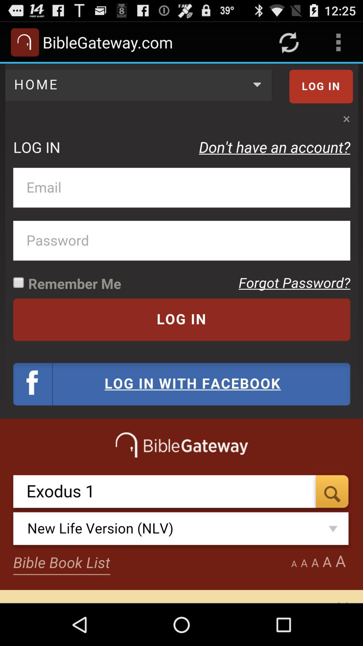 The height and width of the screenshot is (646, 363). I want to click on bible gateway.com details in screen, so click(182, 333).